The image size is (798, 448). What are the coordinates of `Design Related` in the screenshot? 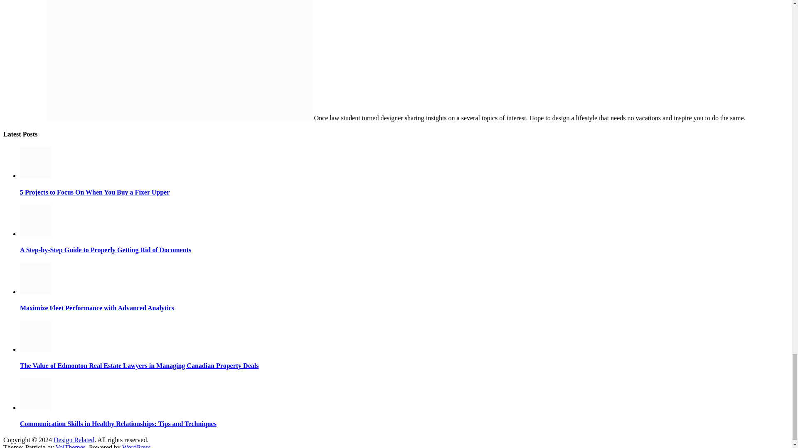 It's located at (74, 440).